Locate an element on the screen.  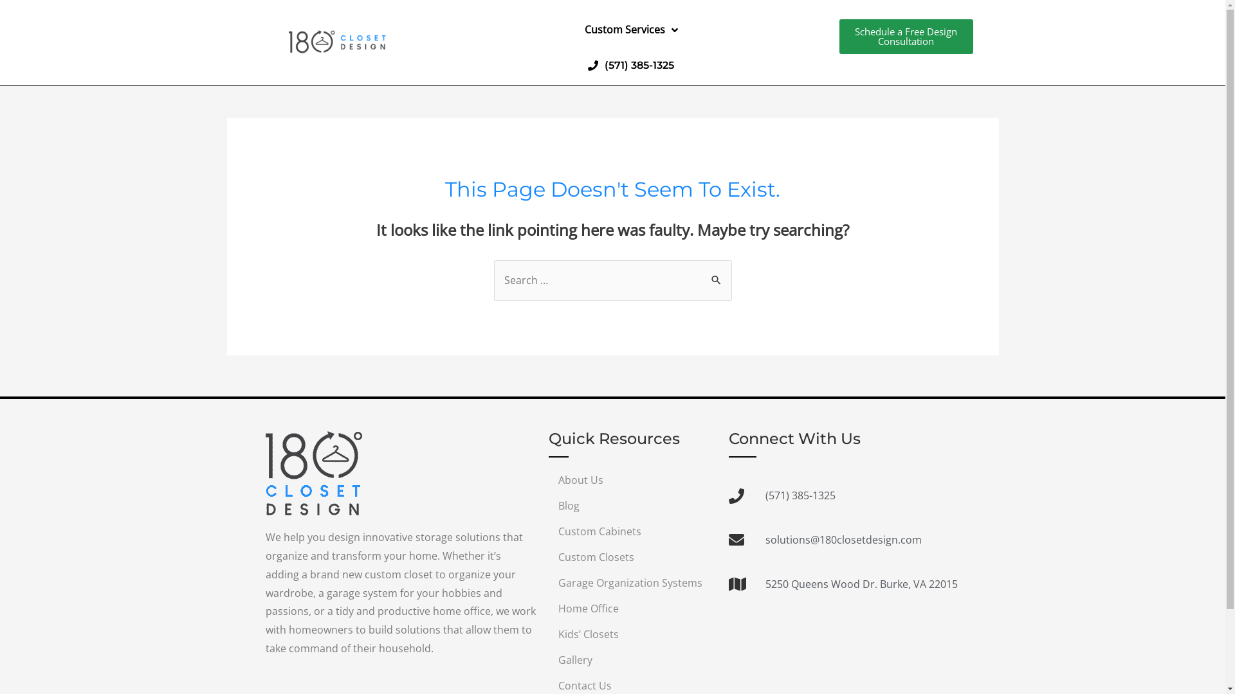
Custom Services is located at coordinates (630, 30).